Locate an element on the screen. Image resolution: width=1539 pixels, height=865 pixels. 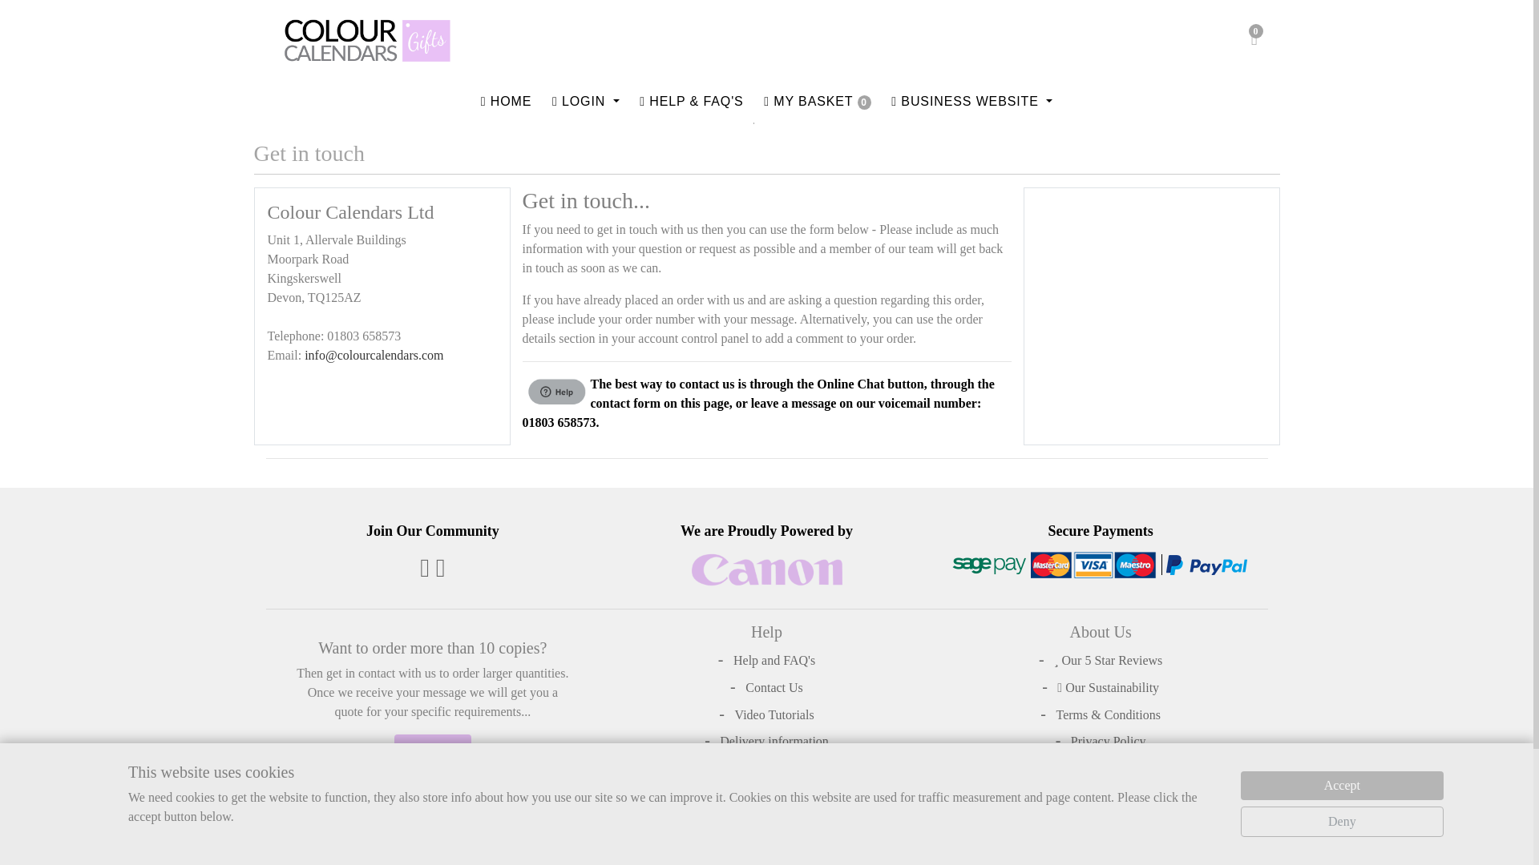
Contact Us is located at coordinates (432, 748).